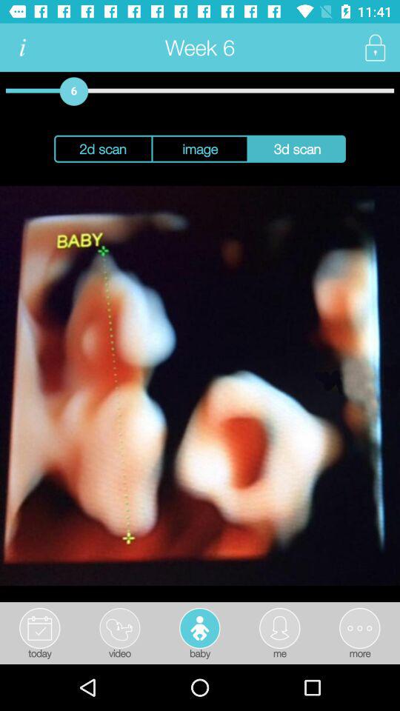  What do you see at coordinates (22, 47) in the screenshot?
I see `turn on app to the left of week 6` at bounding box center [22, 47].